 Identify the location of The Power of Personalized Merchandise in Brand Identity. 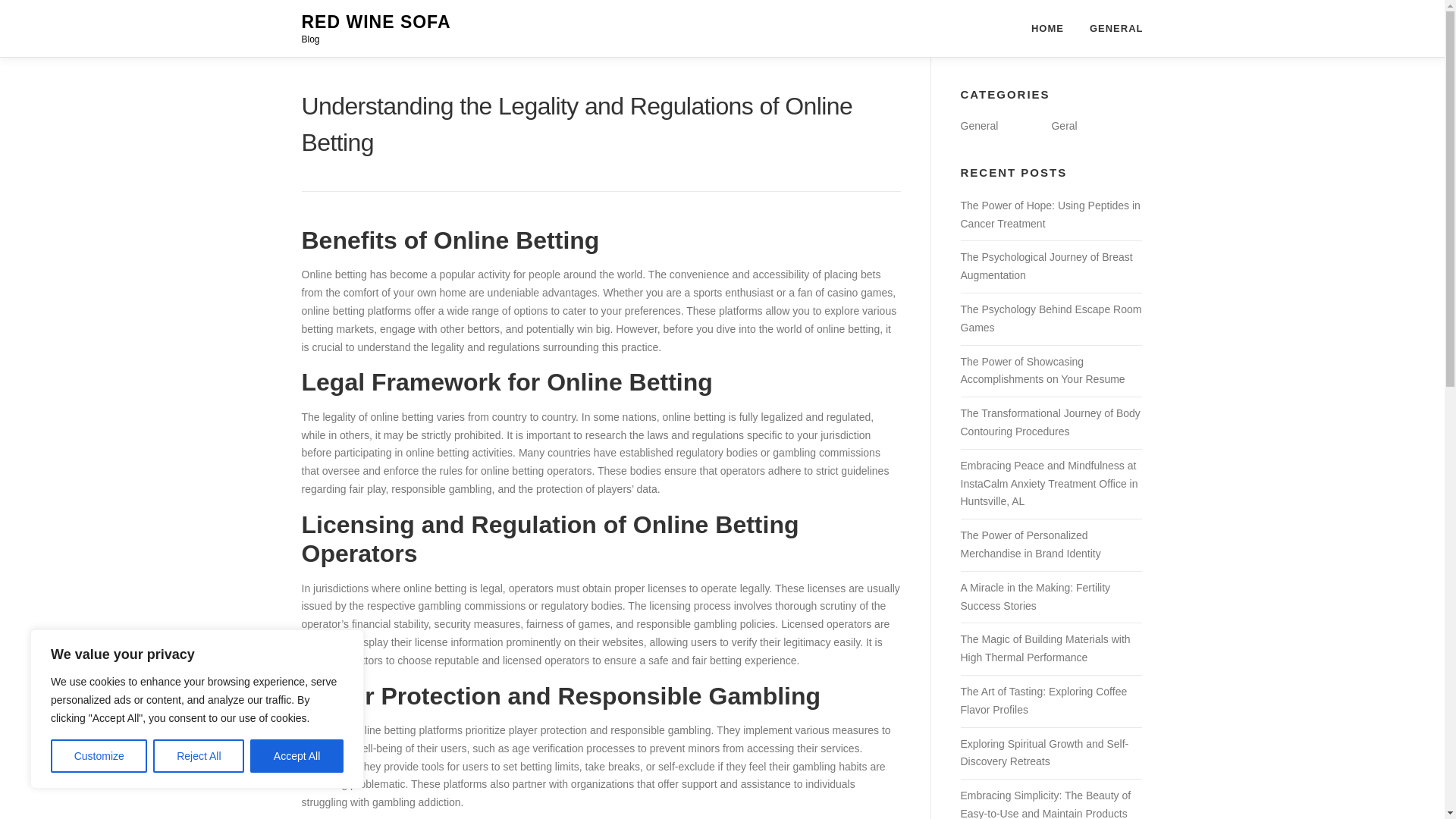
(1030, 544).